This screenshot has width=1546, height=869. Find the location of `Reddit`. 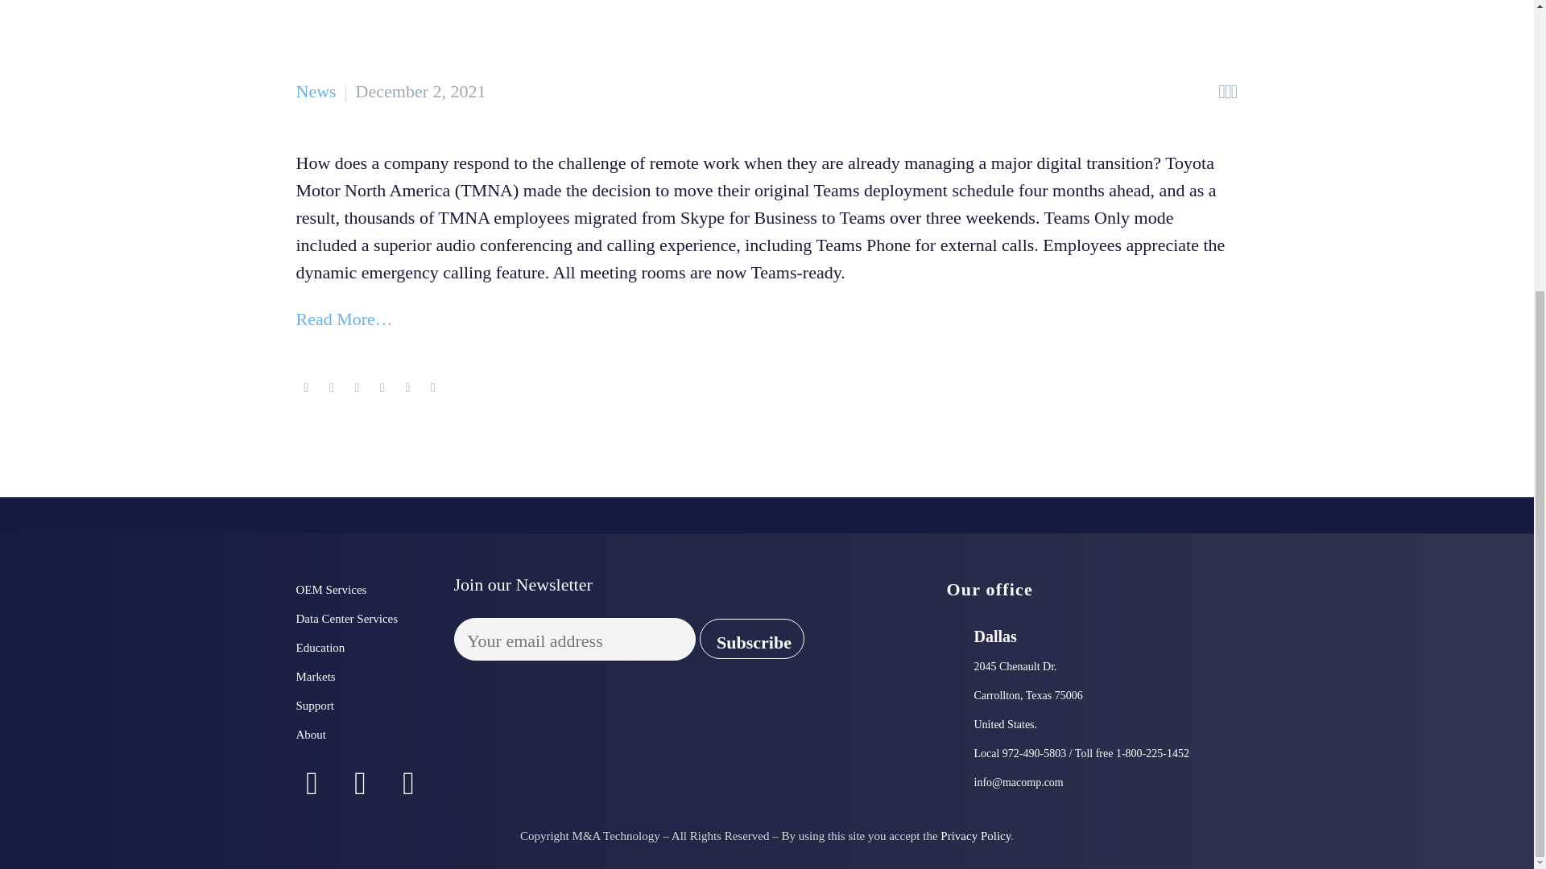

Reddit is located at coordinates (432, 388).